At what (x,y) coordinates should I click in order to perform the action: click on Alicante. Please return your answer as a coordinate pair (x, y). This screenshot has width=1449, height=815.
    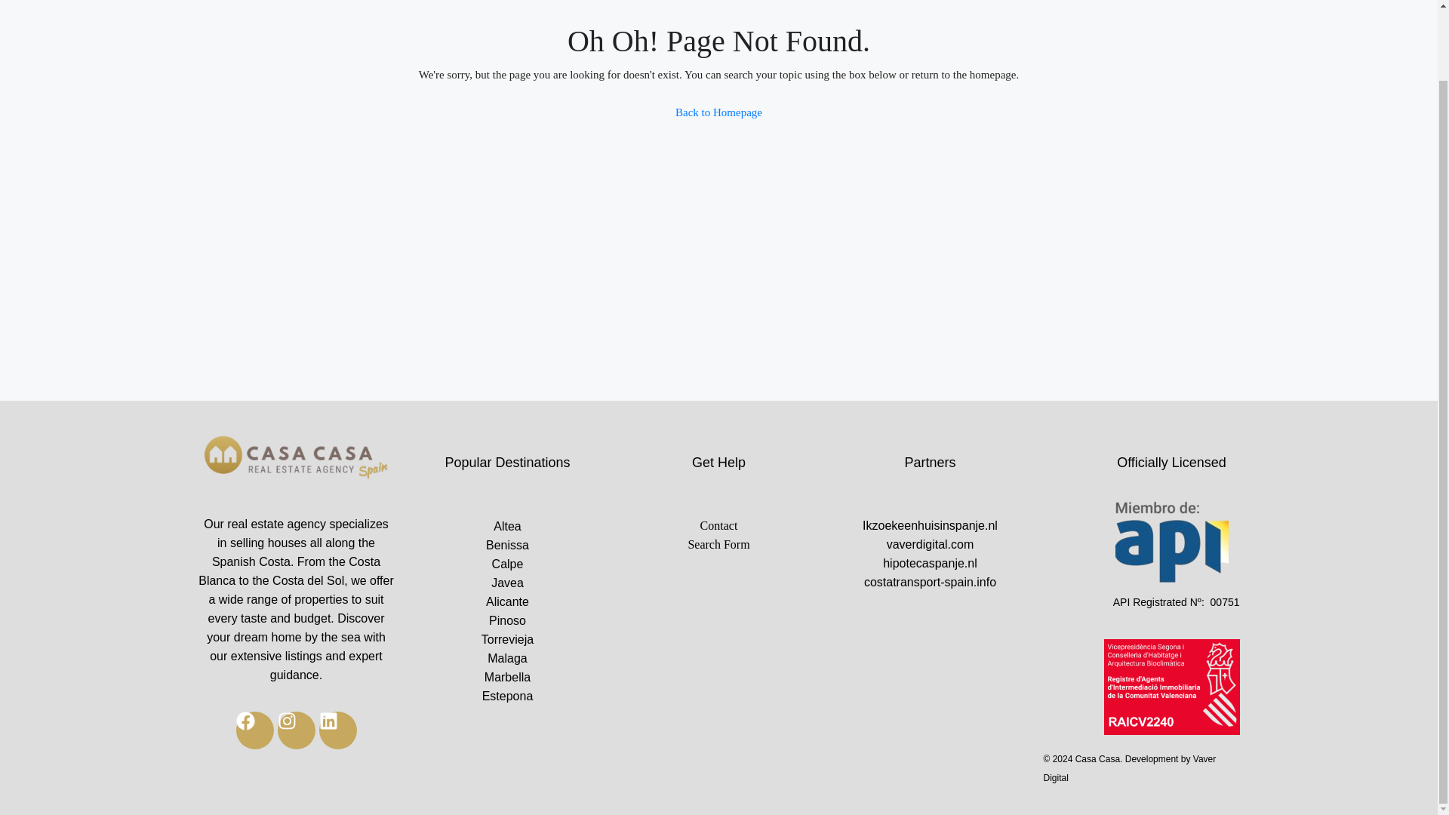
    Looking at the image, I should click on (507, 602).